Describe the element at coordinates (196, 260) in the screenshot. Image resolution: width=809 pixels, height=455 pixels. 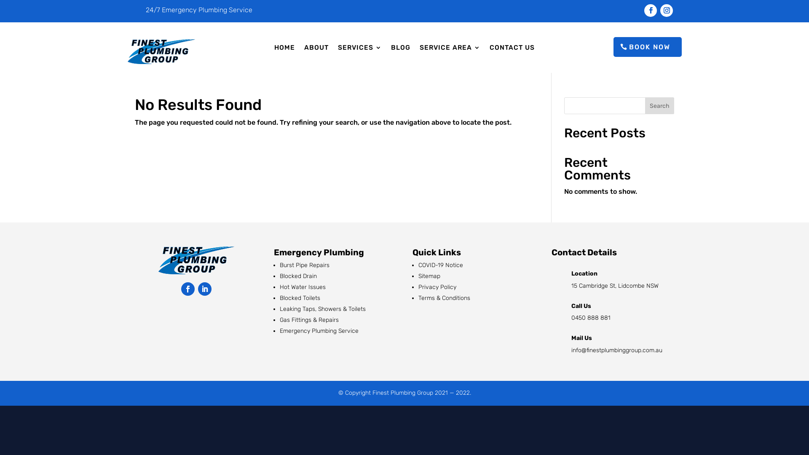
I see `Finest plumbing group` at that location.